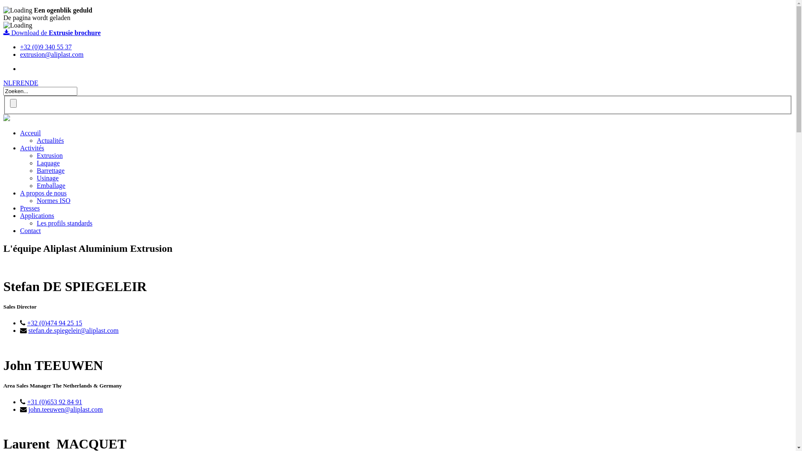  I want to click on Barrettage, so click(51, 170).